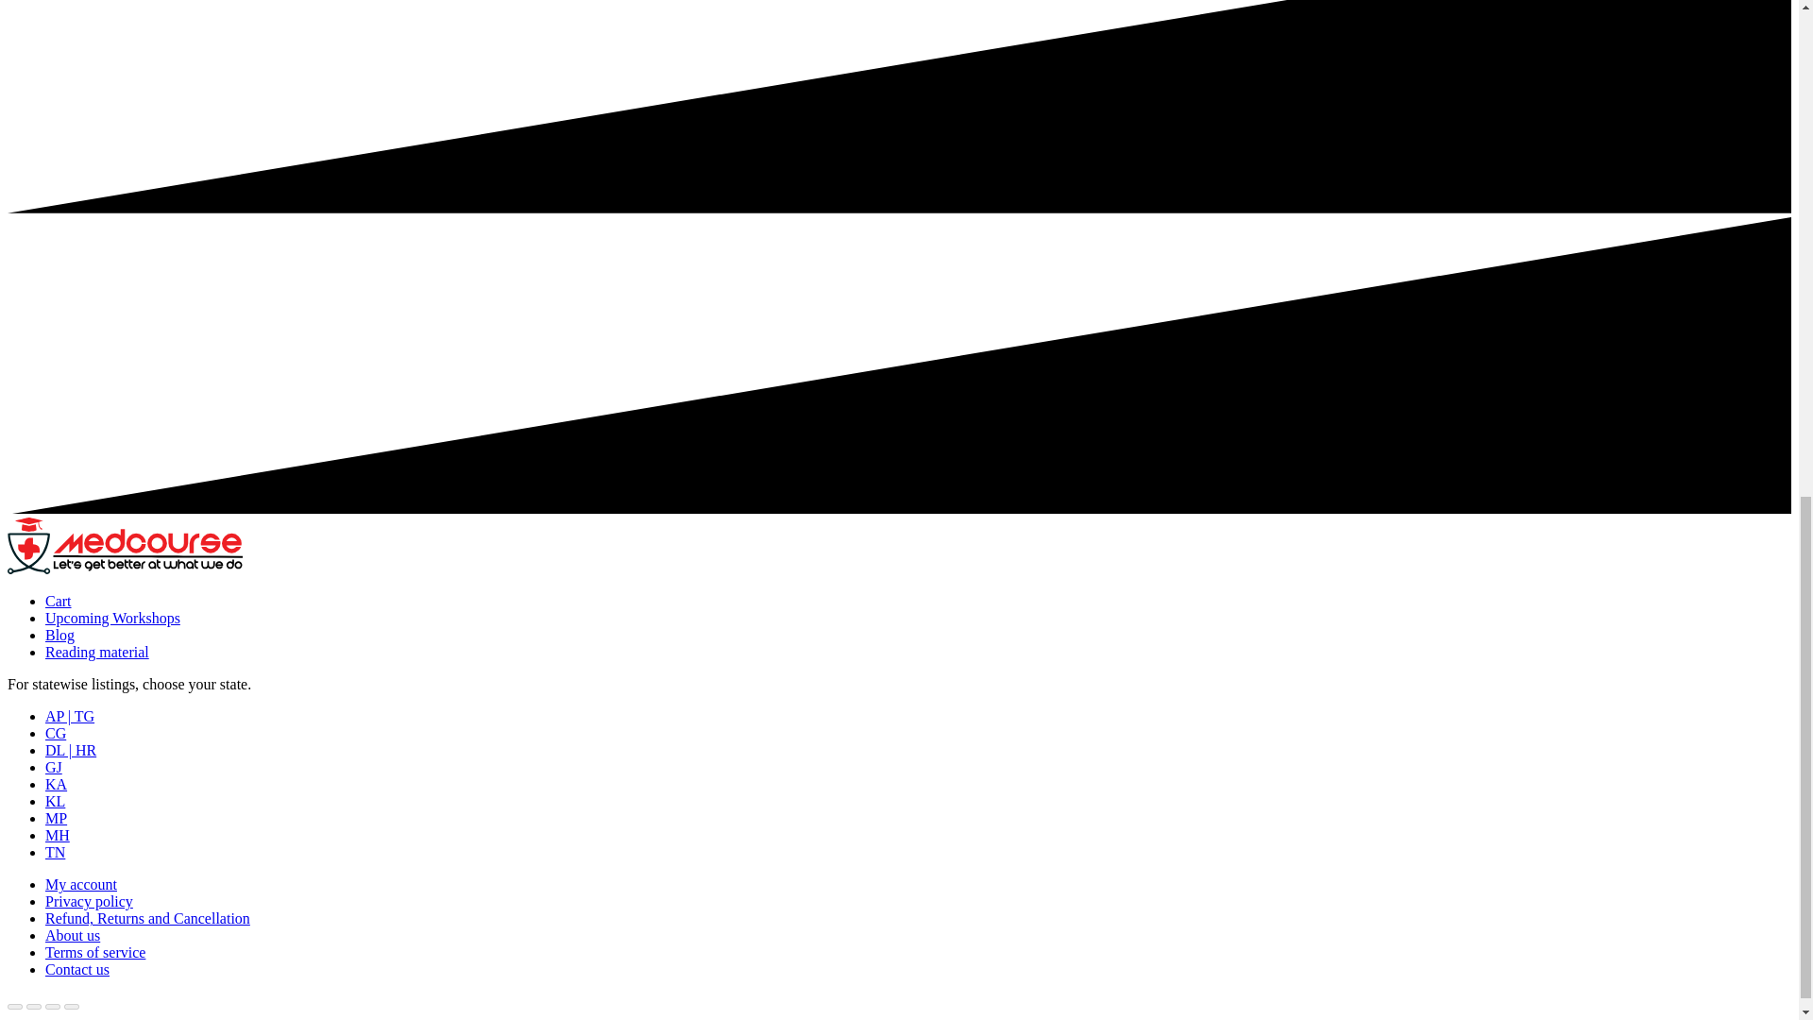 The width and height of the screenshot is (1813, 1020). I want to click on Cart, so click(59, 601).